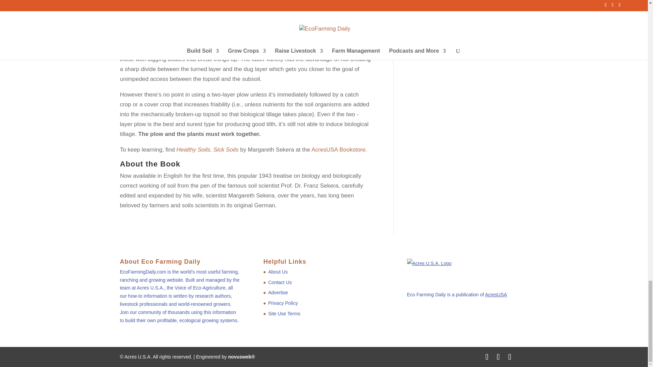 This screenshot has height=367, width=653. Describe the element at coordinates (280, 282) in the screenshot. I see `Contact Us` at that location.